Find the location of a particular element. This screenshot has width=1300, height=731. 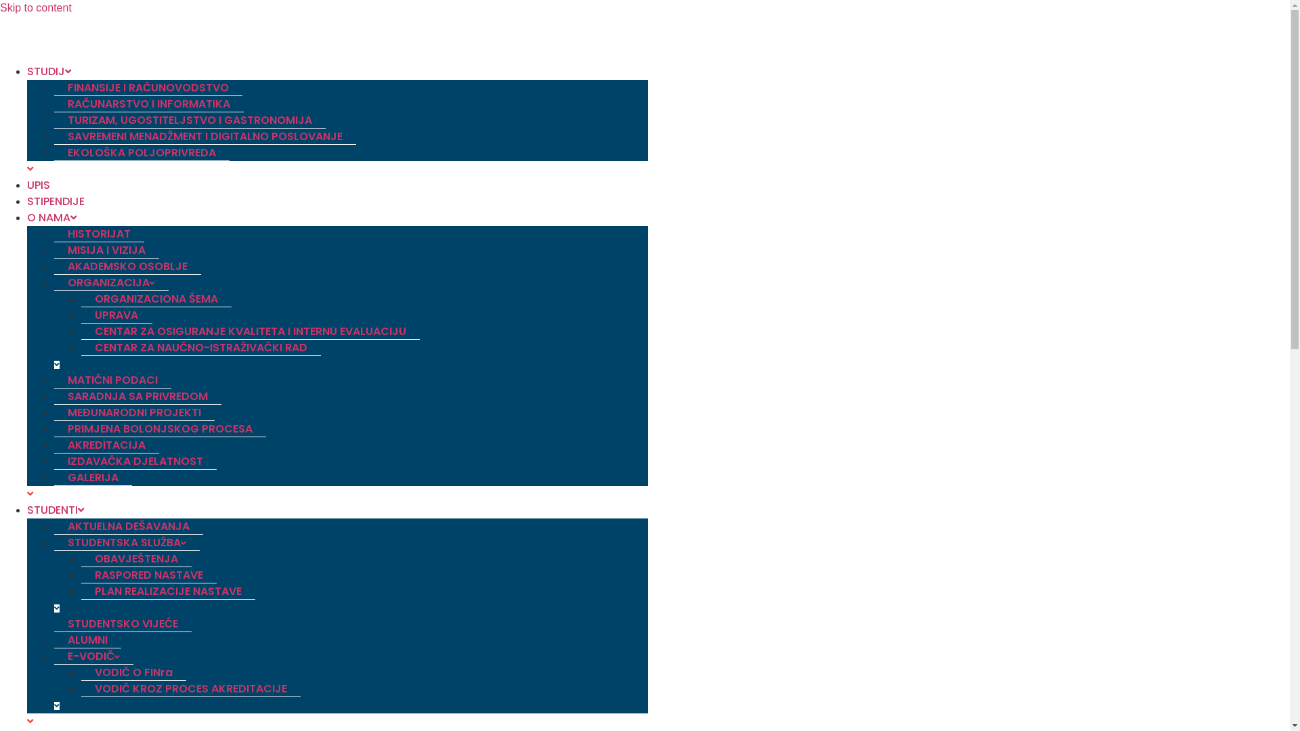

STUDENTI is located at coordinates (56, 510).